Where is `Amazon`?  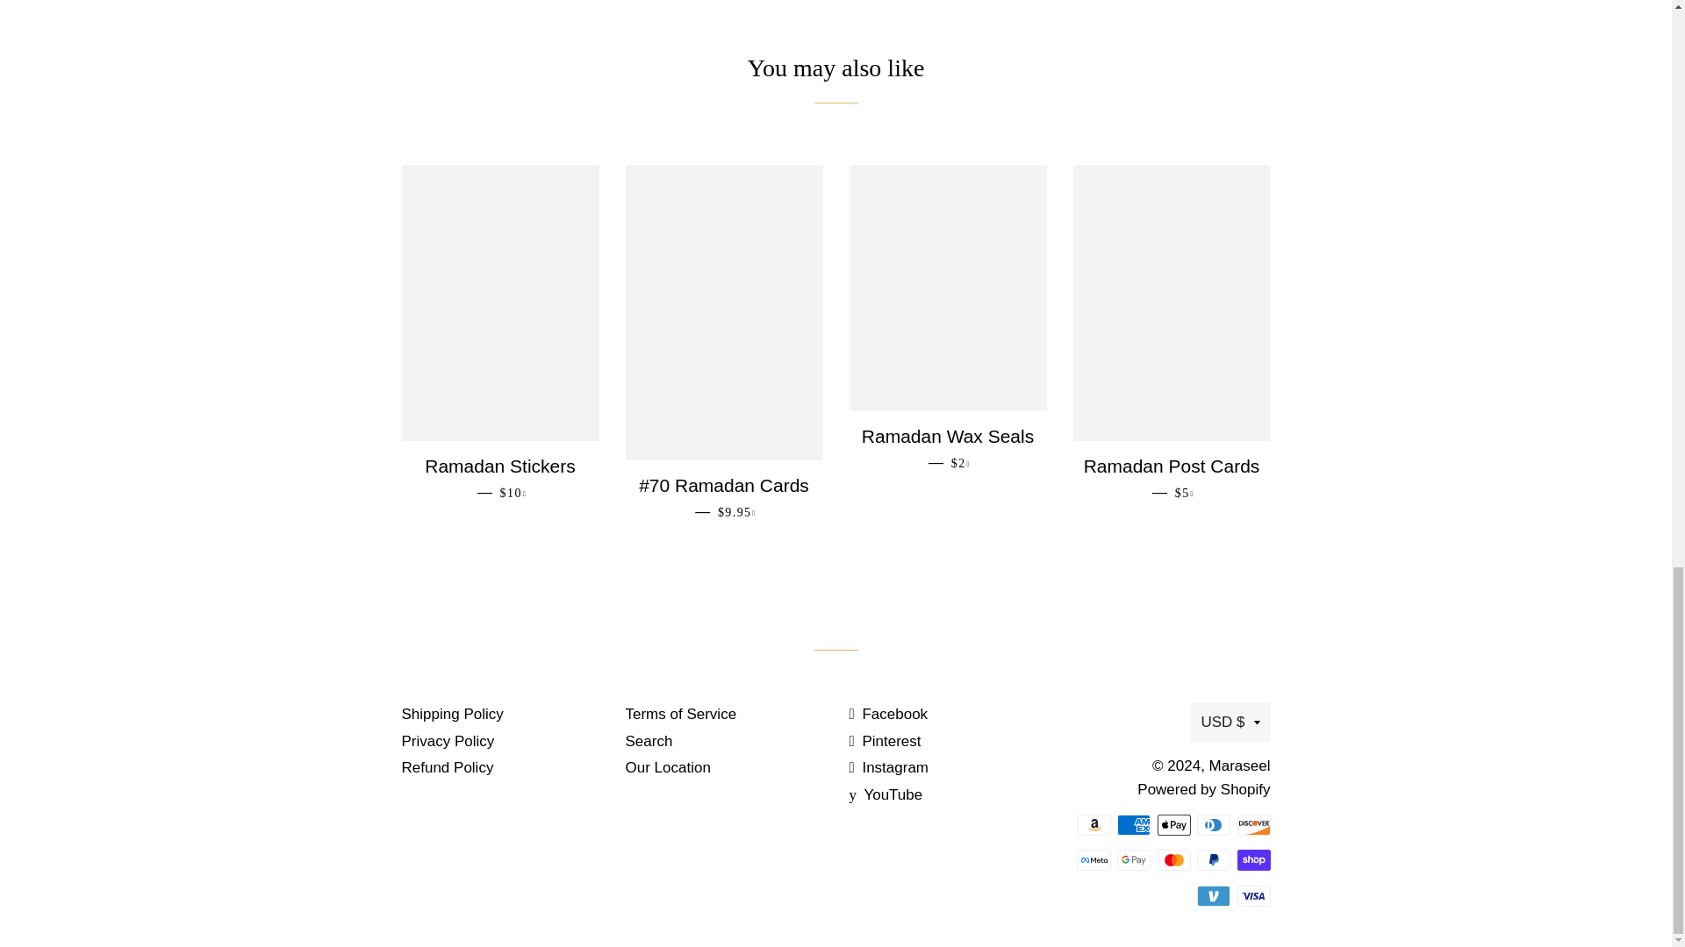
Amazon is located at coordinates (1093, 824).